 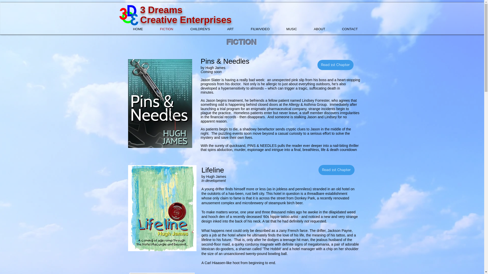 What do you see at coordinates (287, 29) in the screenshot?
I see `MUSIC` at bounding box center [287, 29].